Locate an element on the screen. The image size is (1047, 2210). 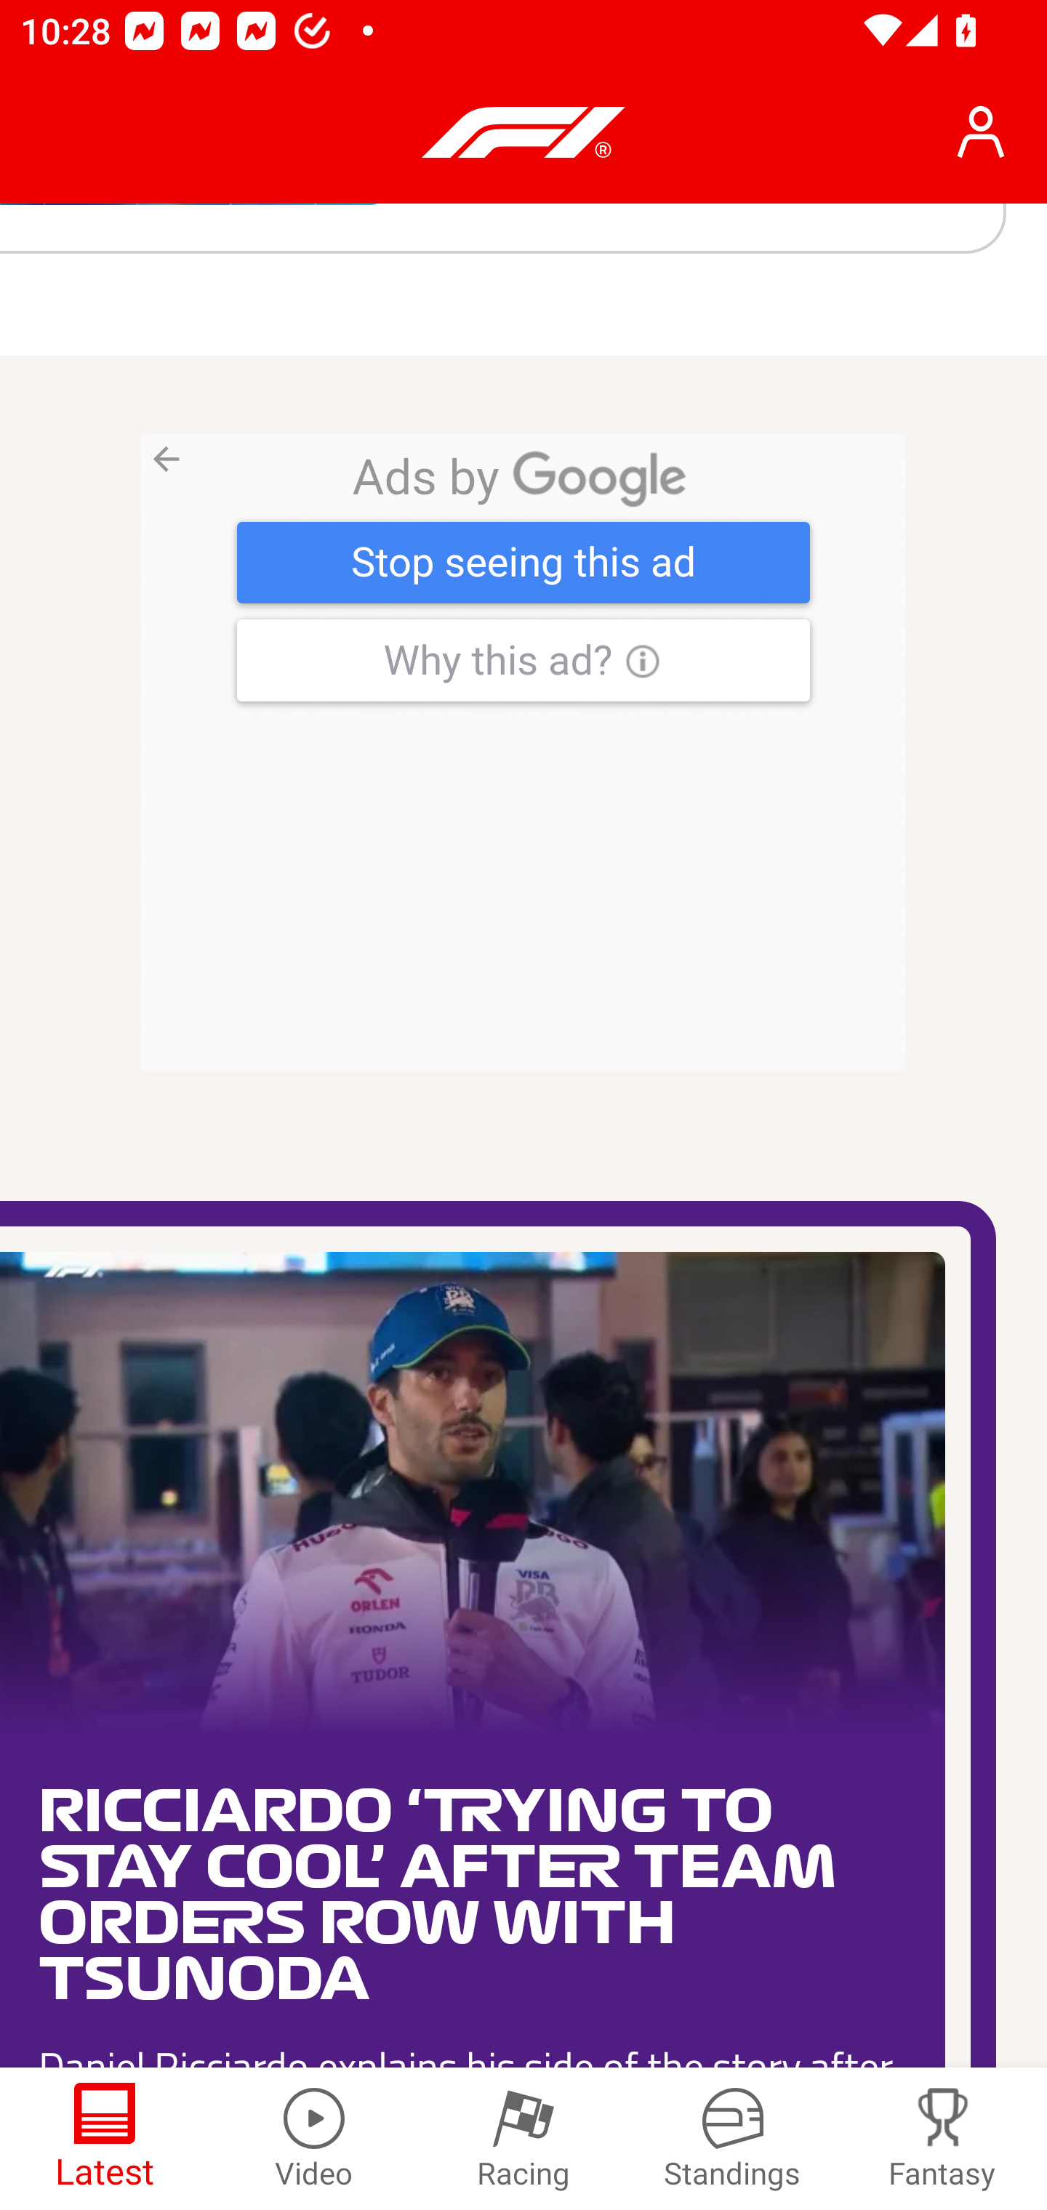
Fantasy is located at coordinates (942, 2139).